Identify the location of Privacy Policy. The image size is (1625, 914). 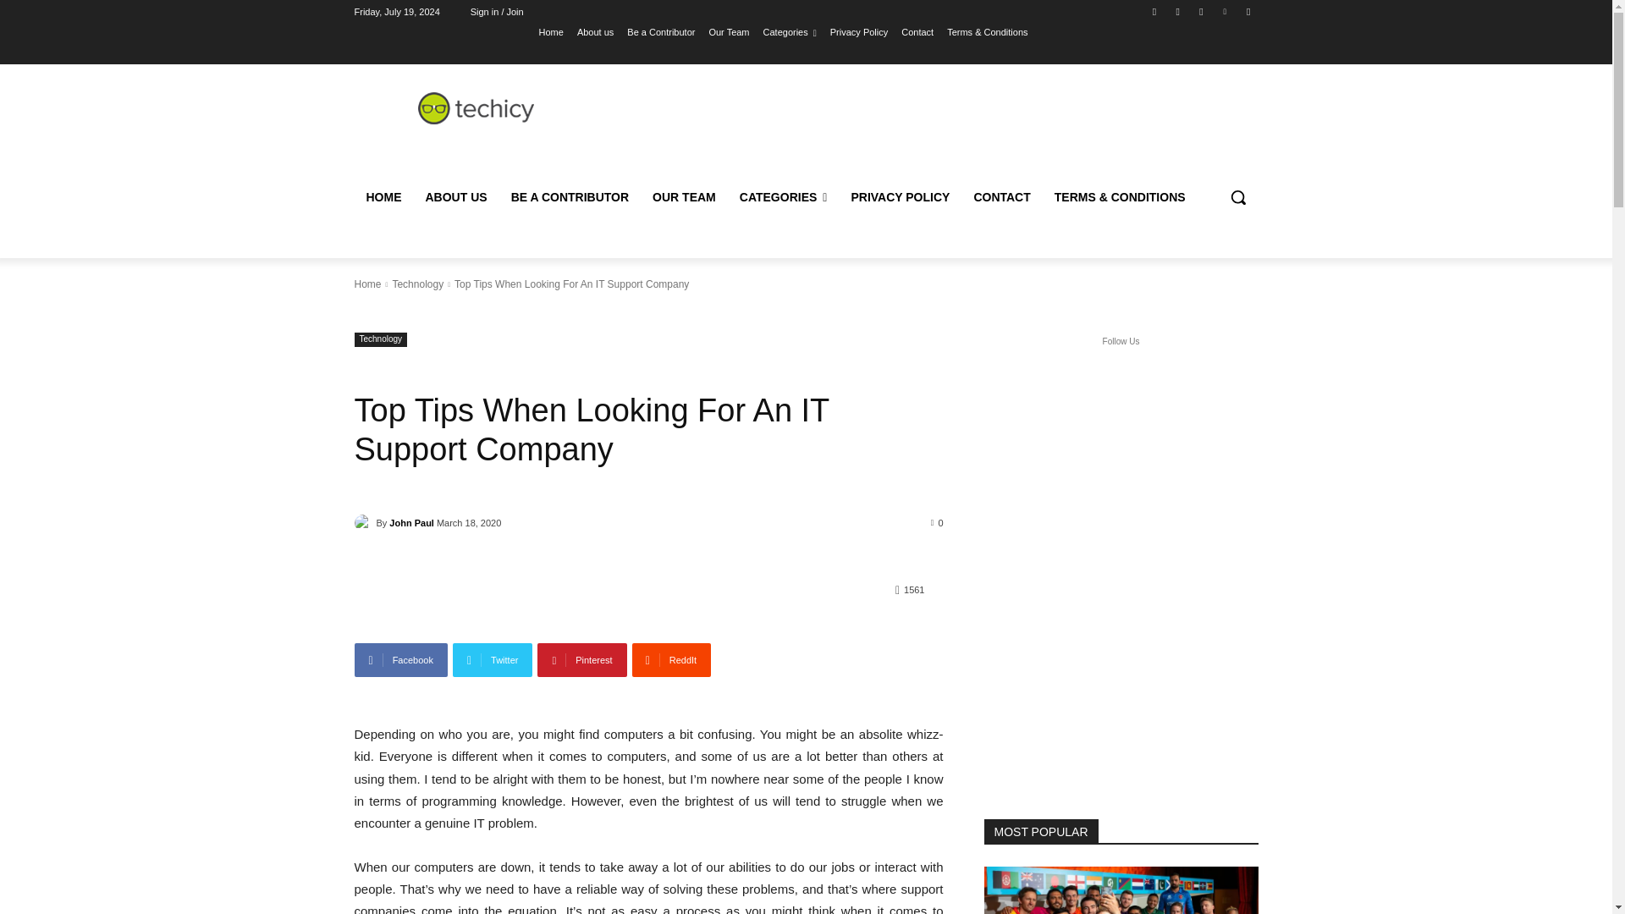
(858, 31).